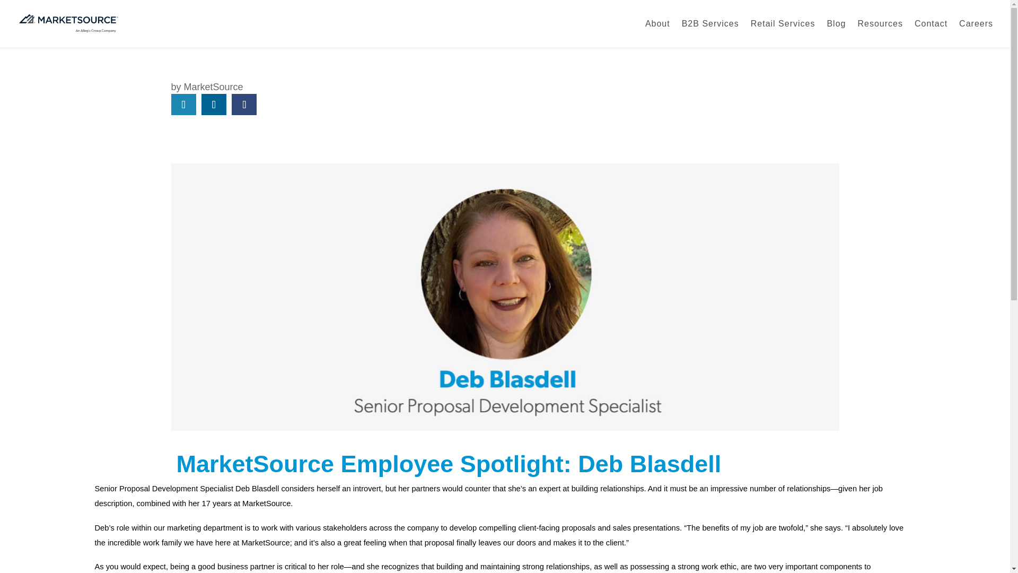 This screenshot has height=573, width=1018. What do you see at coordinates (213, 87) in the screenshot?
I see `Posts by MarketSource` at bounding box center [213, 87].